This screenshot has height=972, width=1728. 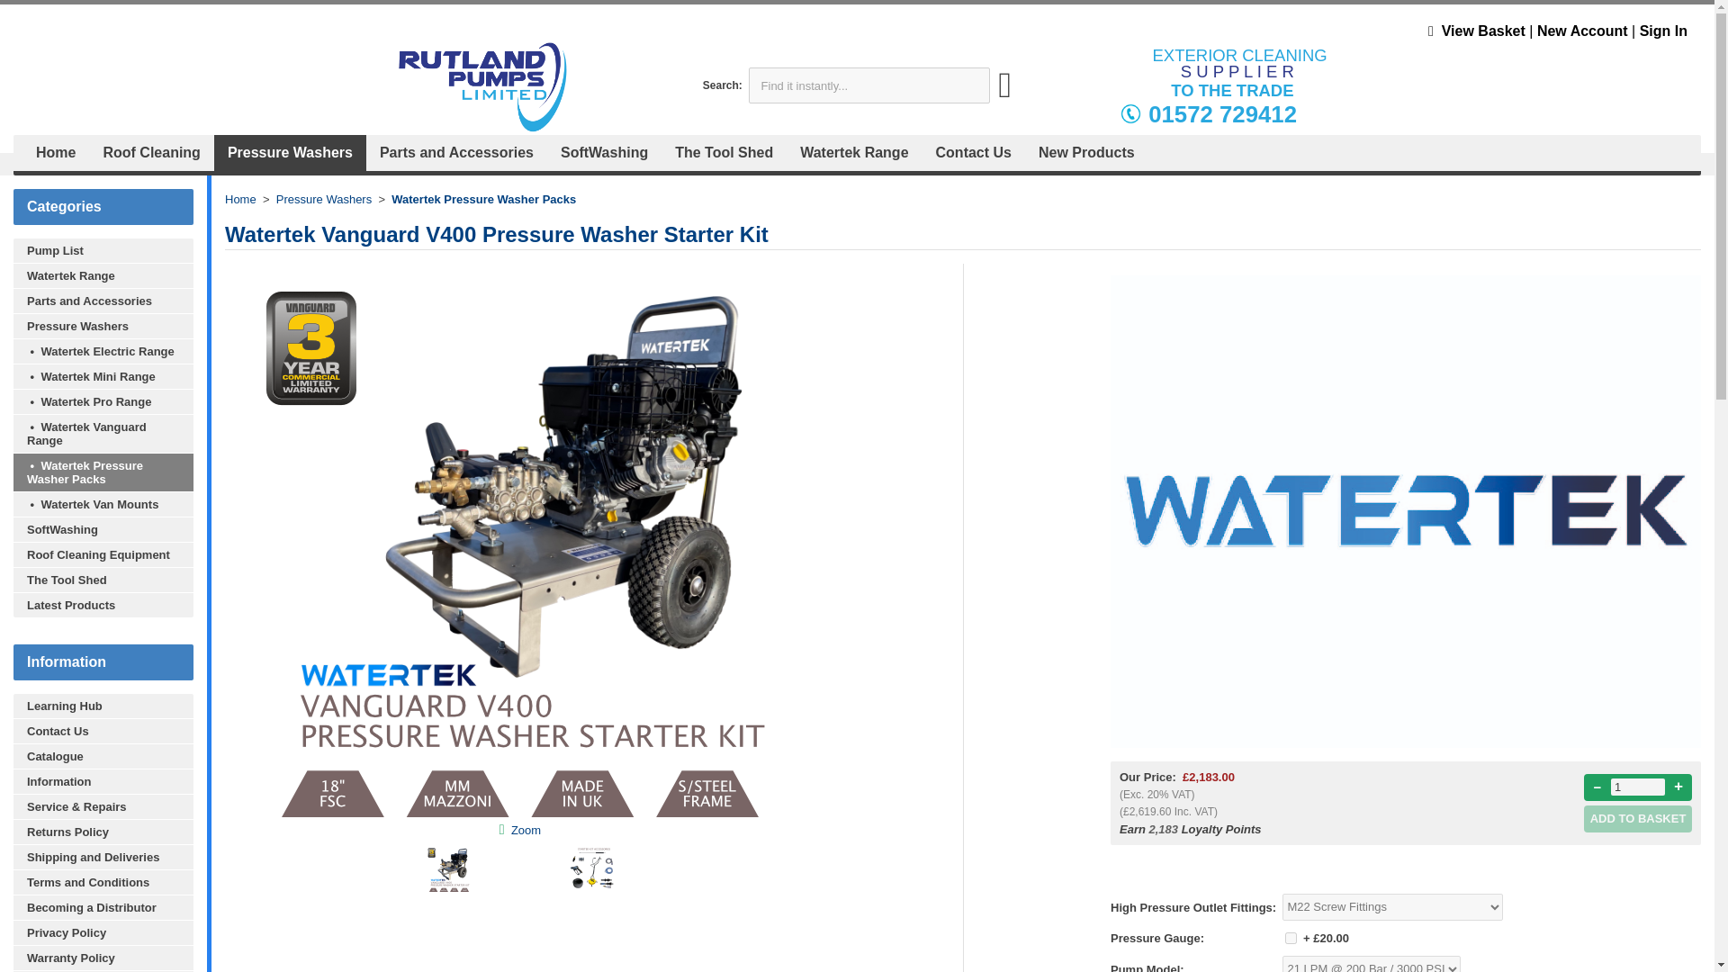 I want to click on Roof Cleaning Equipment, so click(x=103, y=553).